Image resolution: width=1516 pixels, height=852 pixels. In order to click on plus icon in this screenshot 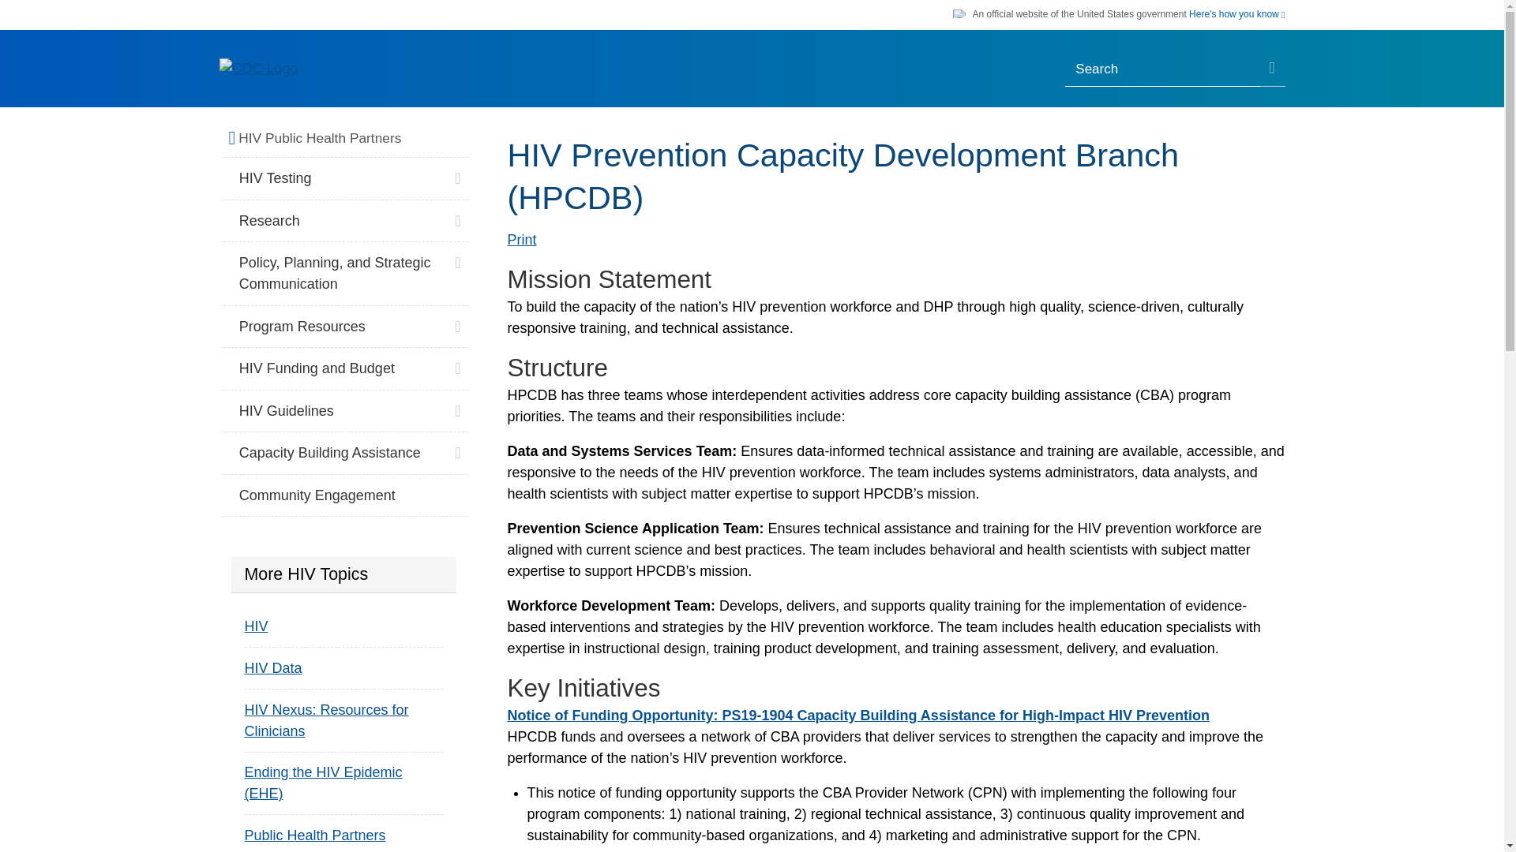, I will do `click(456, 174)`.